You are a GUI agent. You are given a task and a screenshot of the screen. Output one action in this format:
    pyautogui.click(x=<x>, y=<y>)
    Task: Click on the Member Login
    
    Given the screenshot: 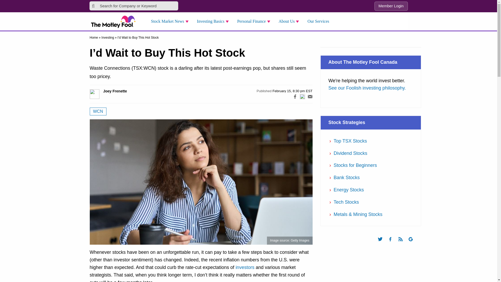 What is the action you would take?
    pyautogui.click(x=391, y=6)
    